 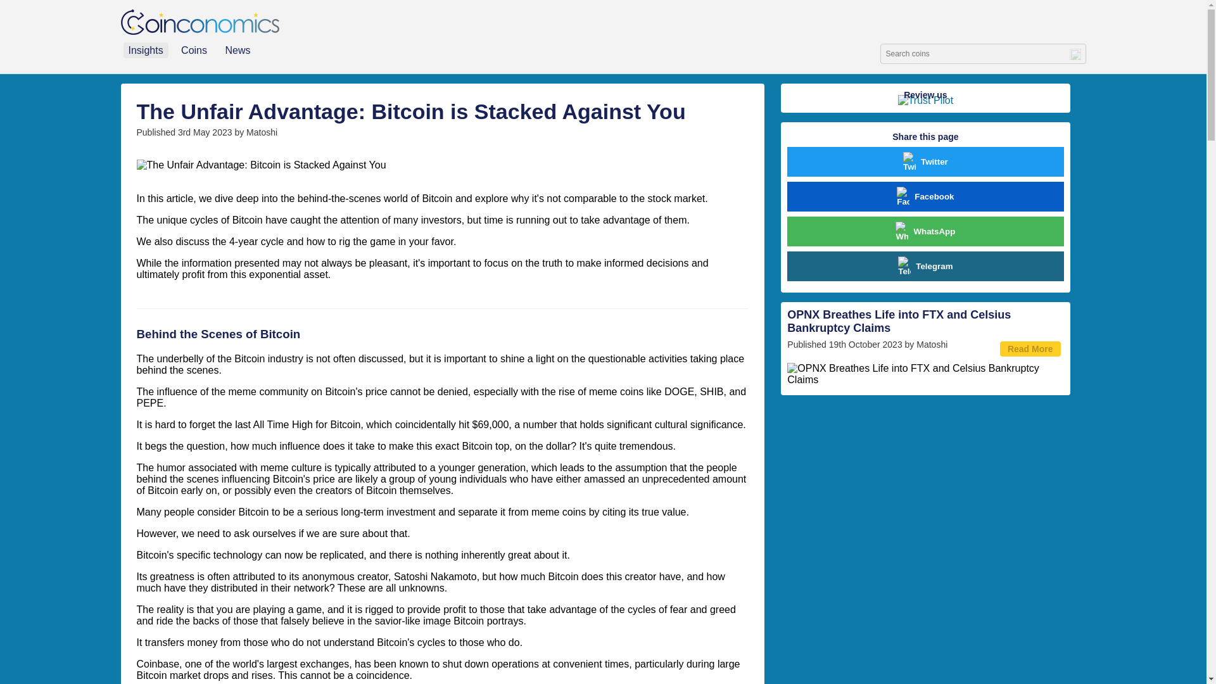 What do you see at coordinates (925, 231) in the screenshot?
I see `WhatsApp` at bounding box center [925, 231].